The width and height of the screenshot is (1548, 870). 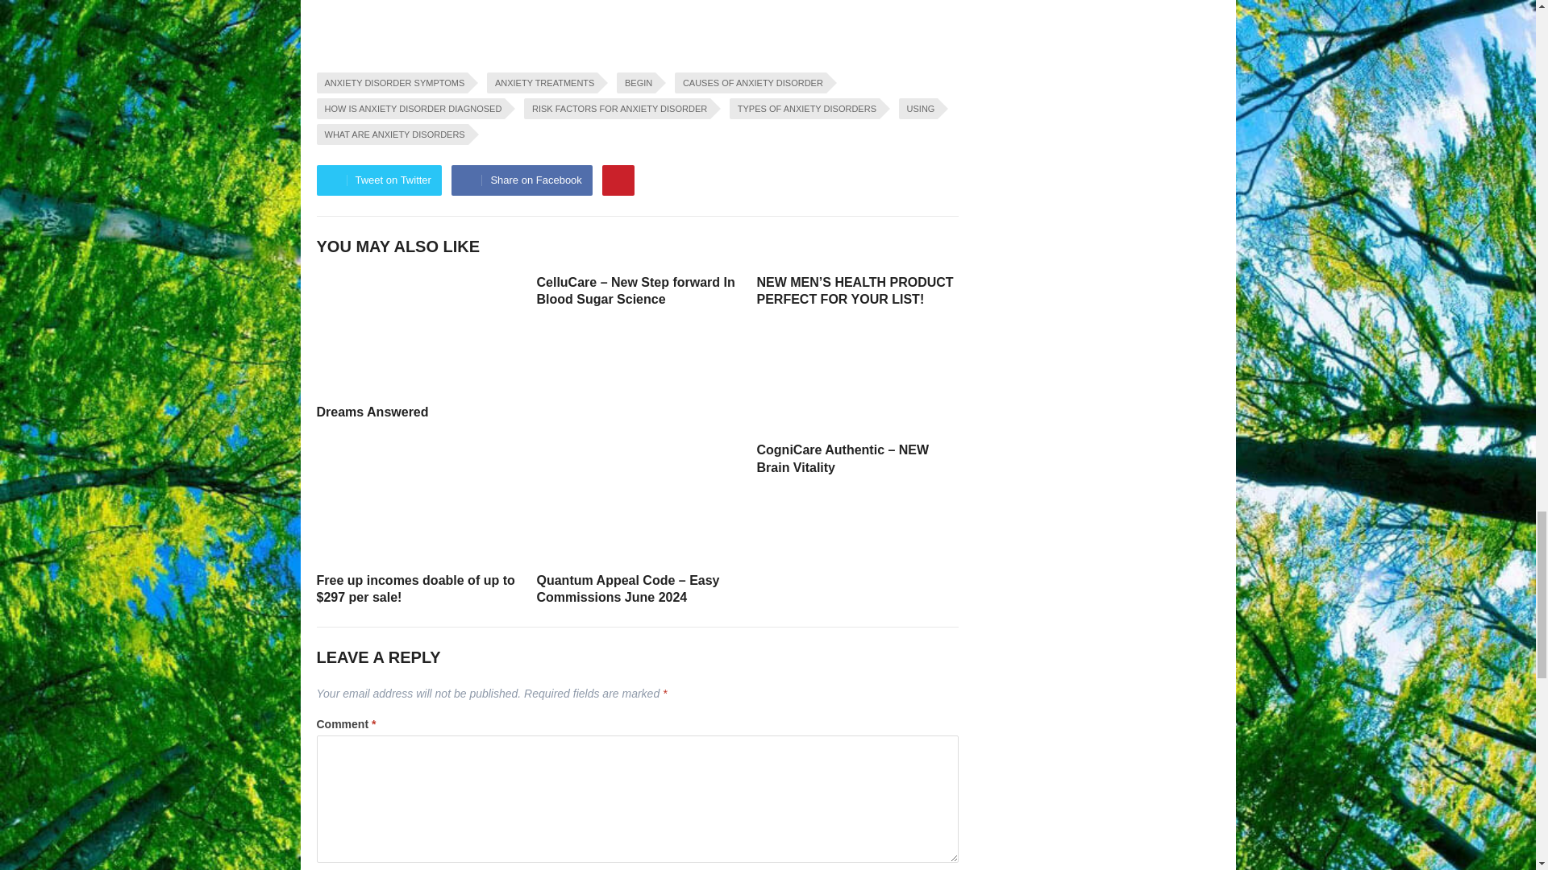 What do you see at coordinates (391, 82) in the screenshot?
I see `ANXIETY DISORDER SYMPTOMS` at bounding box center [391, 82].